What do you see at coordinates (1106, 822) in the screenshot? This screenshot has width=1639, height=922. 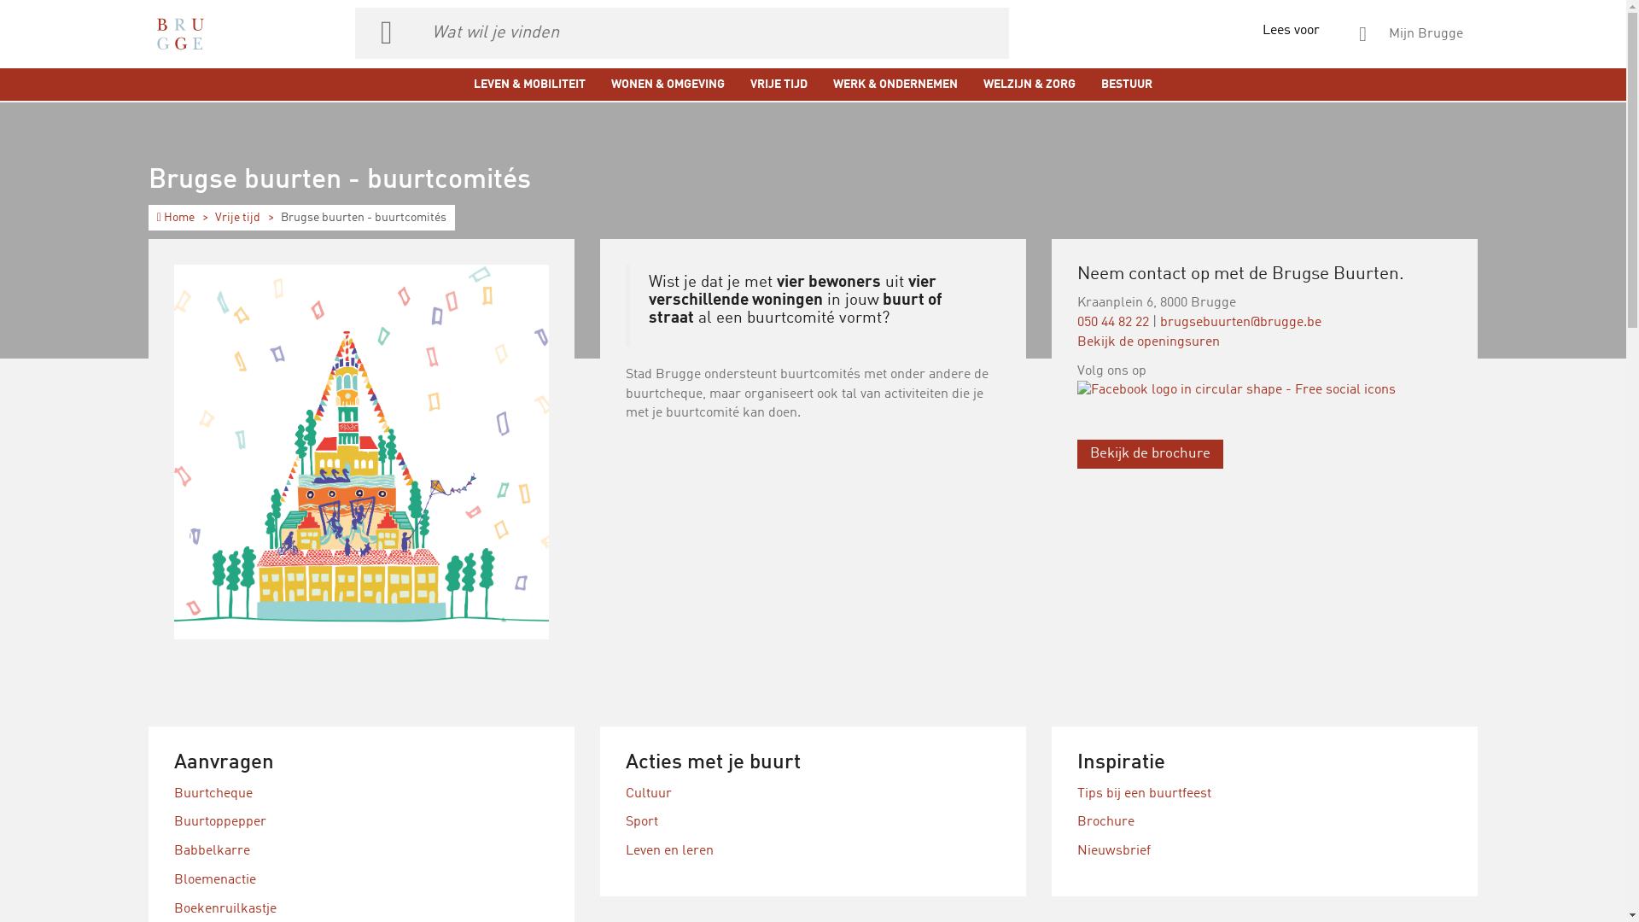 I see `Brochure` at bounding box center [1106, 822].